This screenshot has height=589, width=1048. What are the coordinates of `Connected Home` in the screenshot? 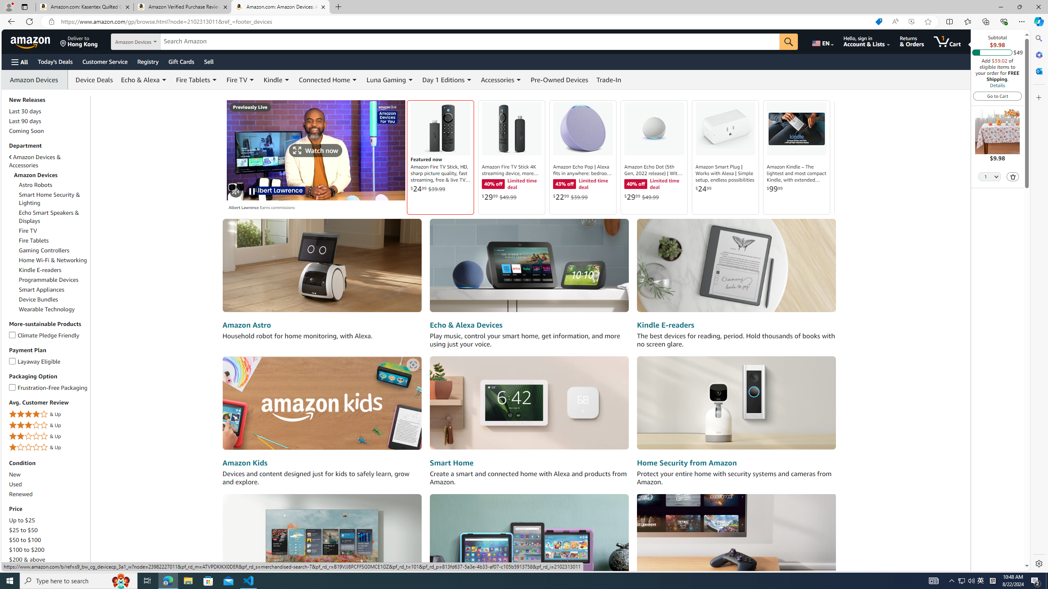 It's located at (324, 79).